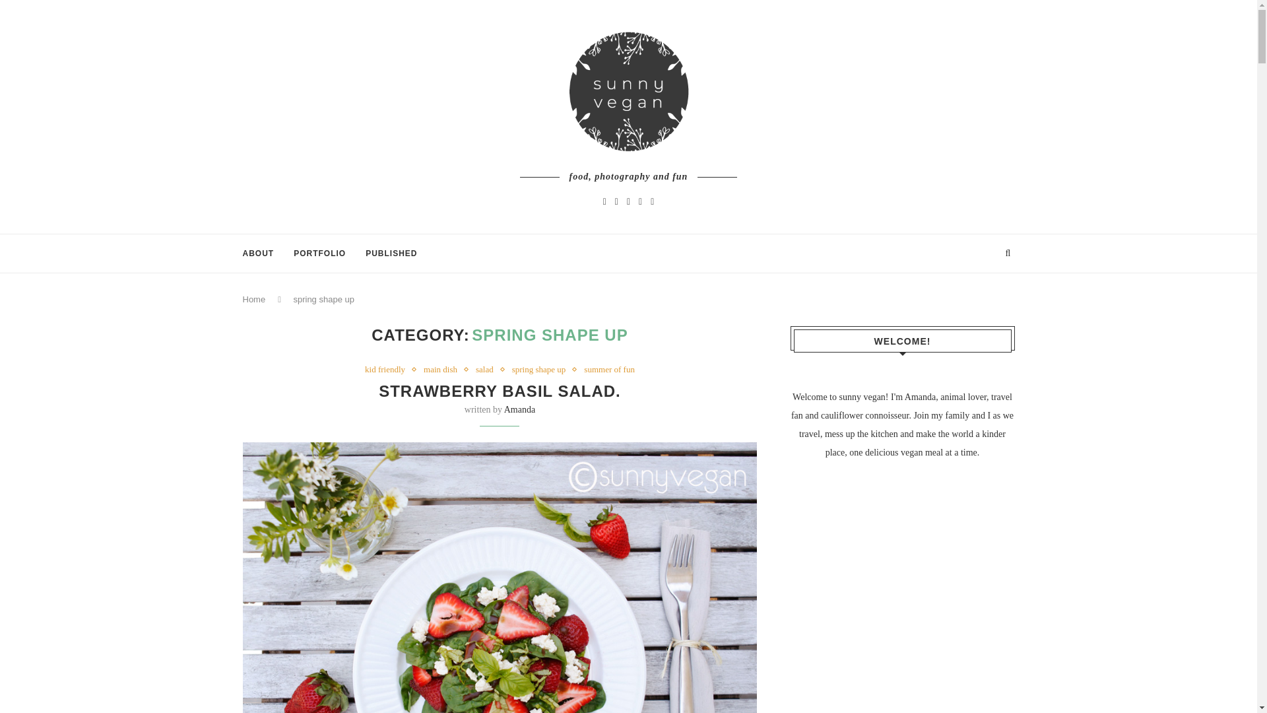 This screenshot has height=713, width=1267. What do you see at coordinates (609, 370) in the screenshot?
I see `summer of fun` at bounding box center [609, 370].